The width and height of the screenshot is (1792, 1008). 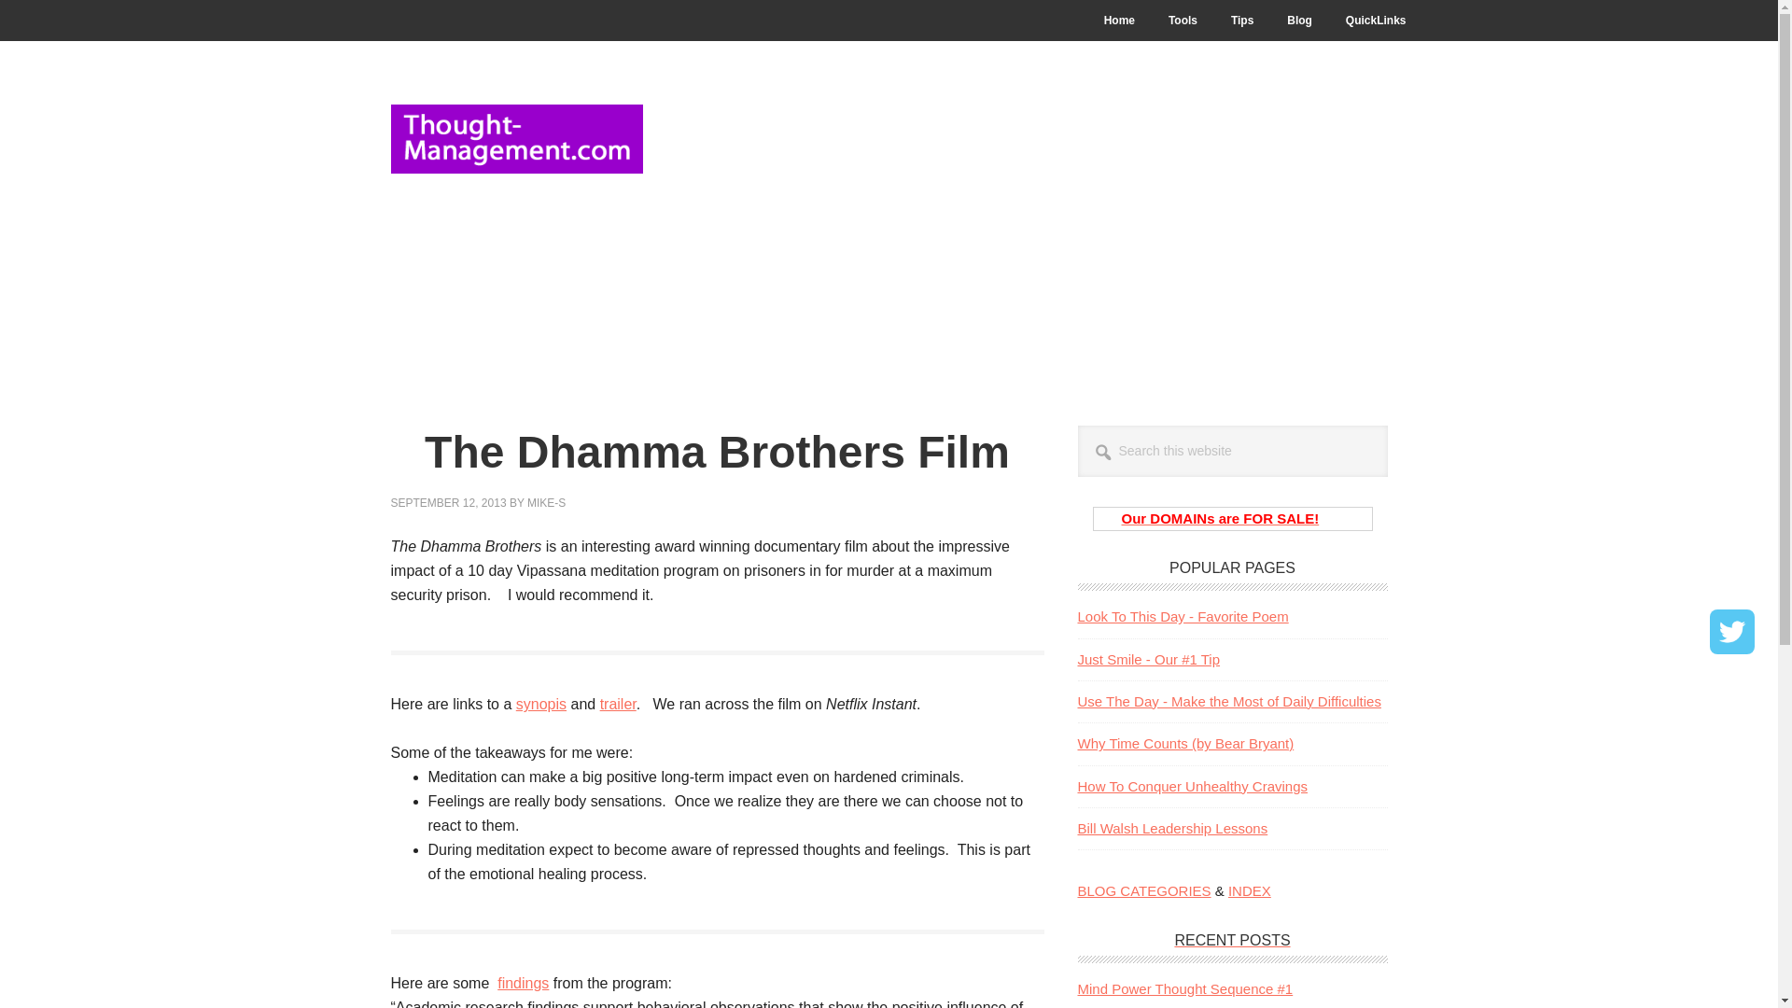 I want to click on Blog, so click(x=1299, y=21).